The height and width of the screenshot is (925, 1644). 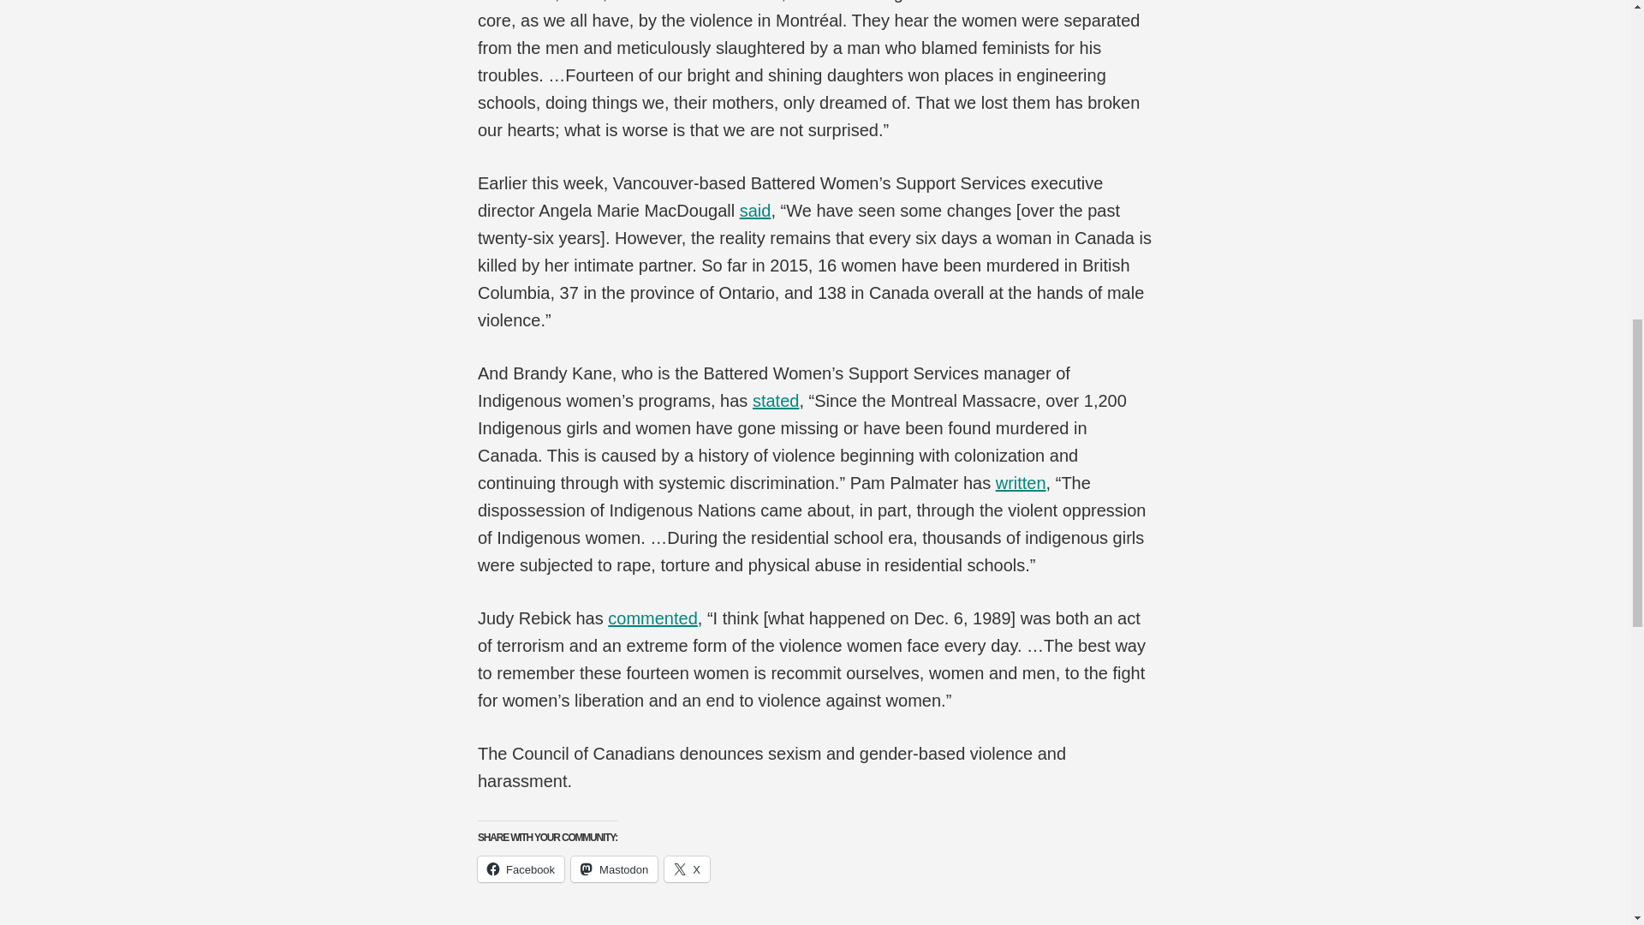 I want to click on Mastodon, so click(x=614, y=869).